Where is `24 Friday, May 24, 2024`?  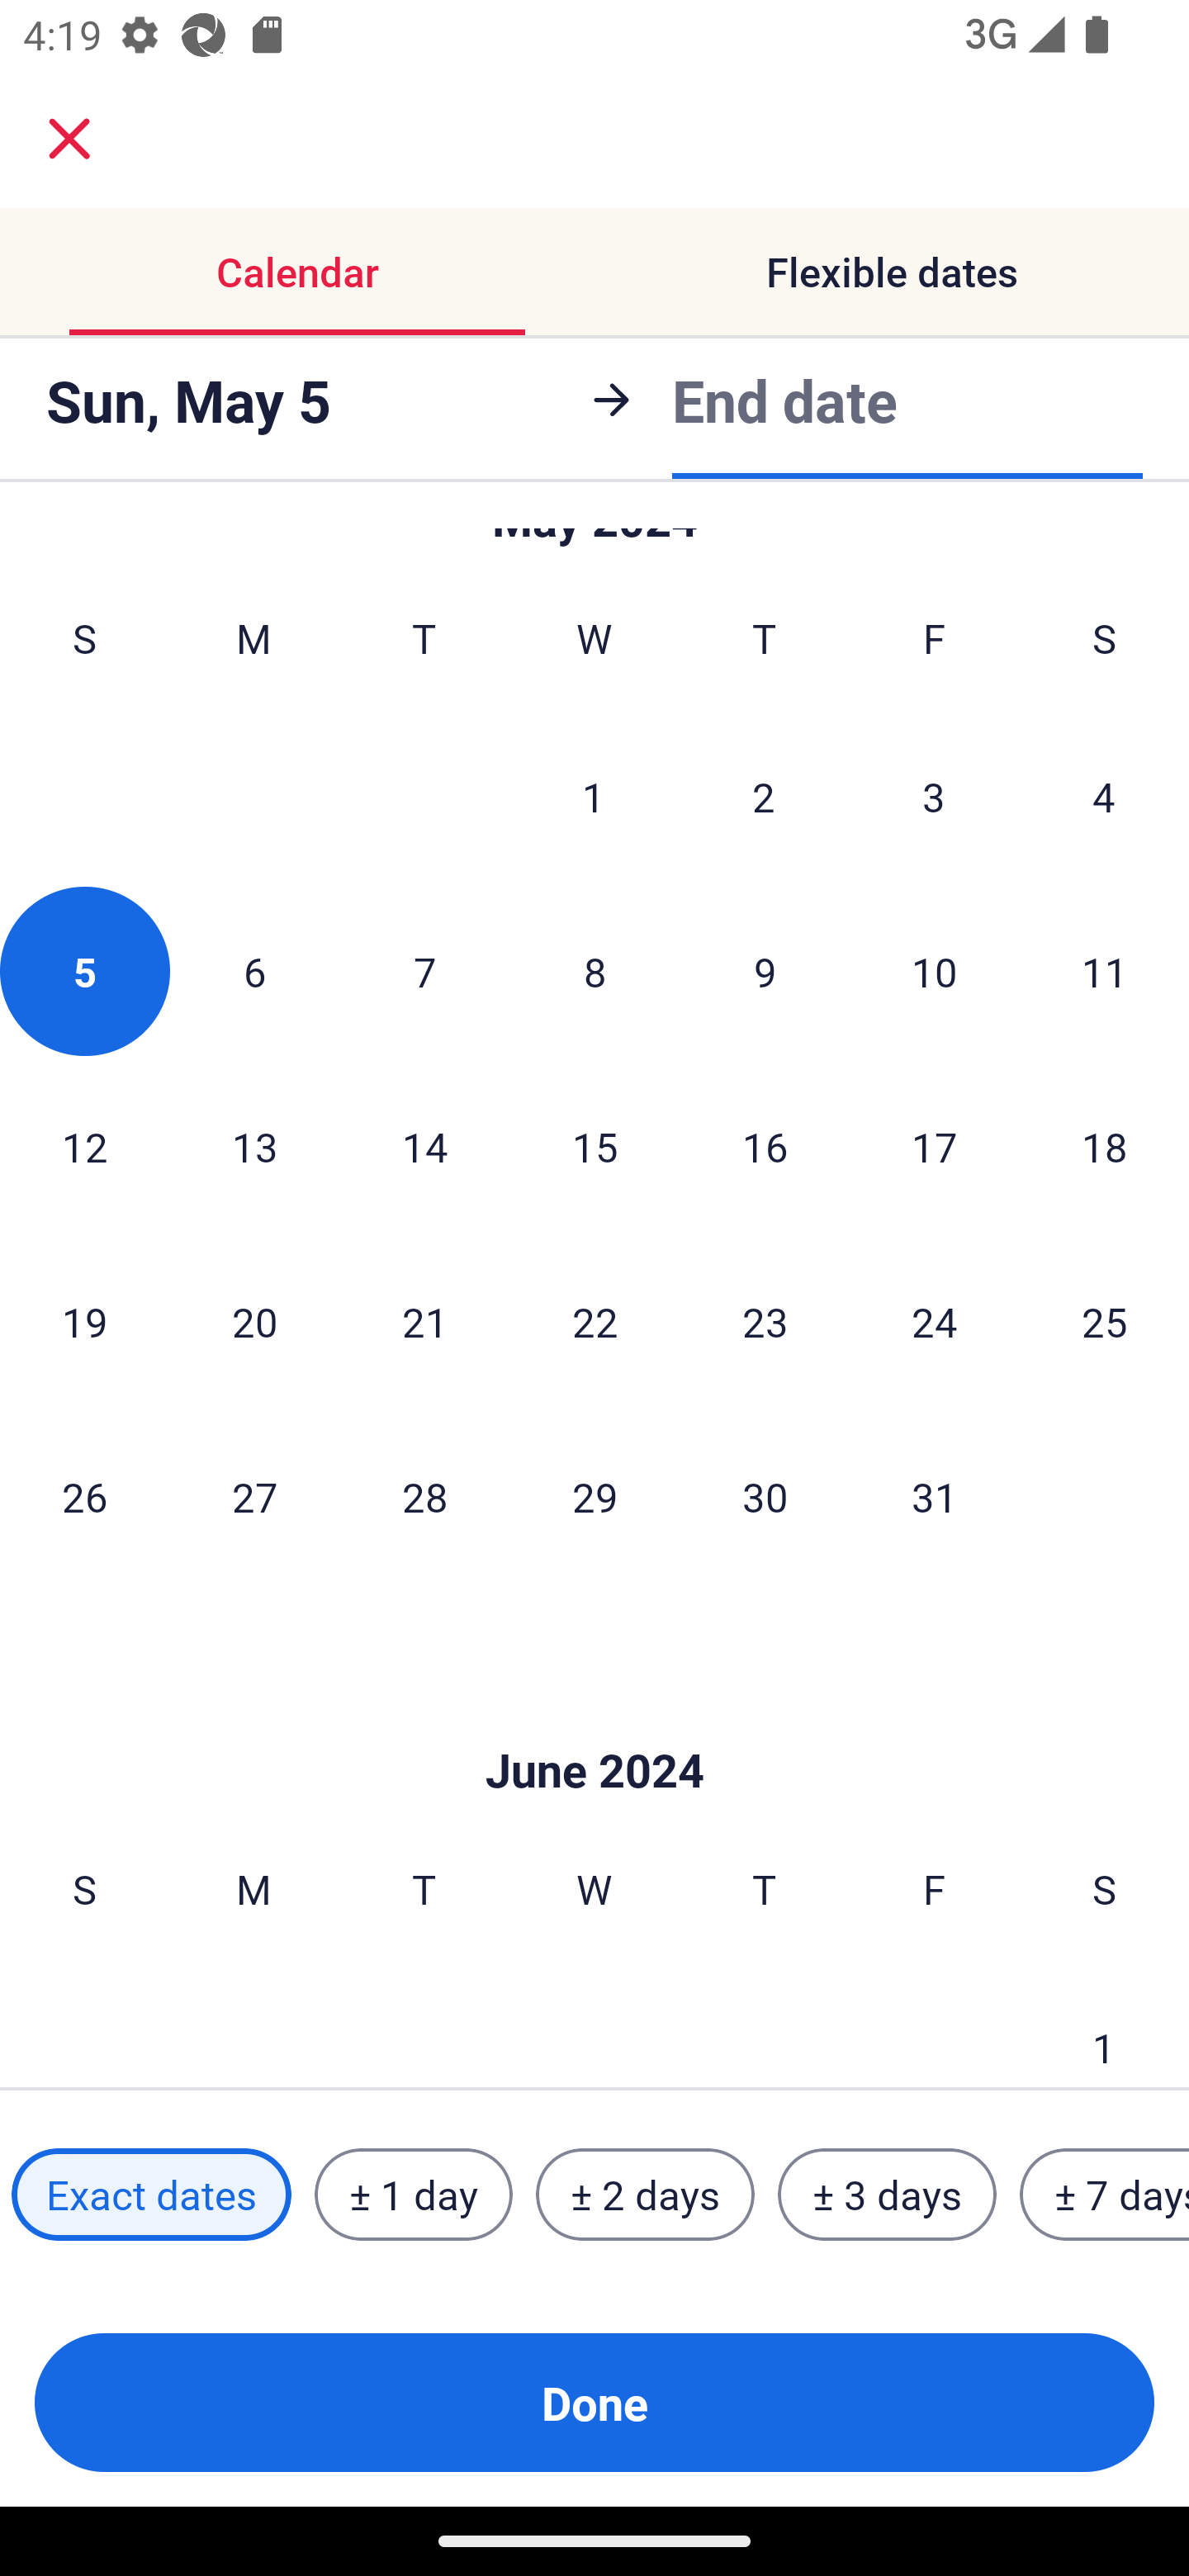 24 Friday, May 24, 2024 is located at coordinates (935, 1321).